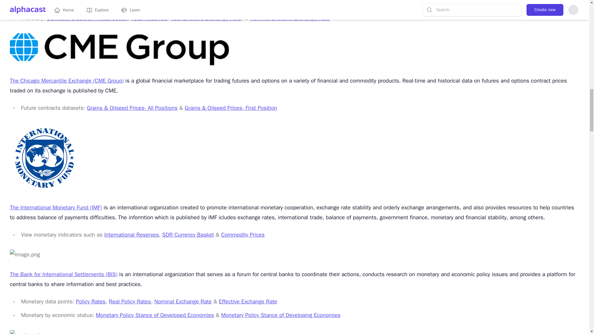 This screenshot has height=334, width=594. What do you see at coordinates (155, 4) in the screenshot?
I see `Stock Market` at bounding box center [155, 4].